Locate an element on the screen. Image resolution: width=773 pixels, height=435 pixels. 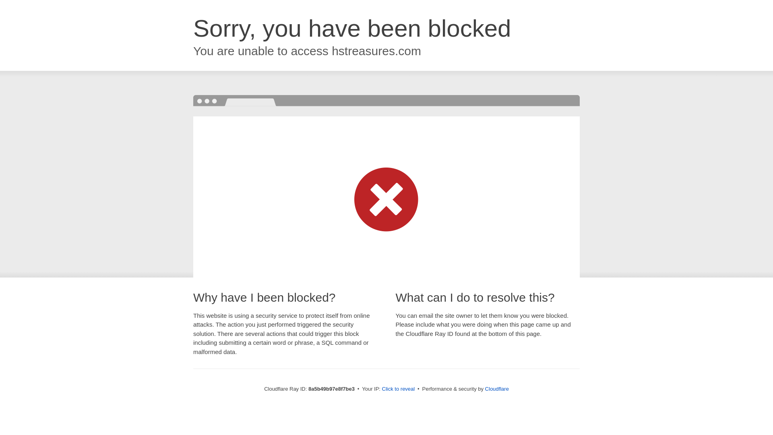
Cloudflare is located at coordinates (497, 389).